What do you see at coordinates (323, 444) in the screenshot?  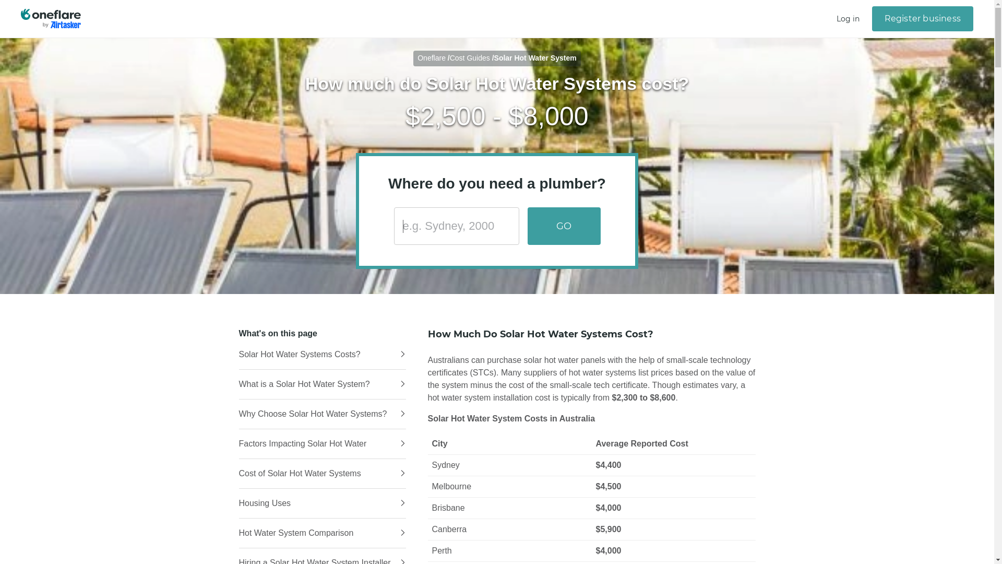 I see `Factors Impacting Solar Hot Water
Right Chevron` at bounding box center [323, 444].